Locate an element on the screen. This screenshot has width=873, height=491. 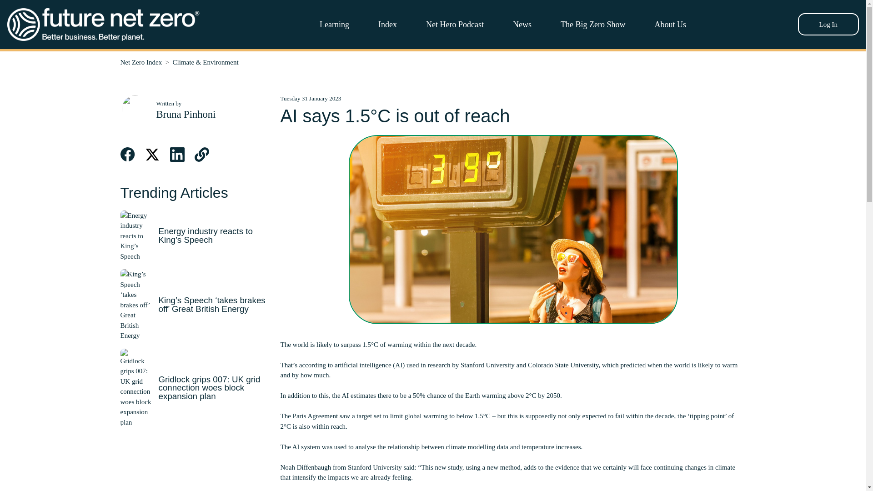
Earth is located at coordinates (472, 396).